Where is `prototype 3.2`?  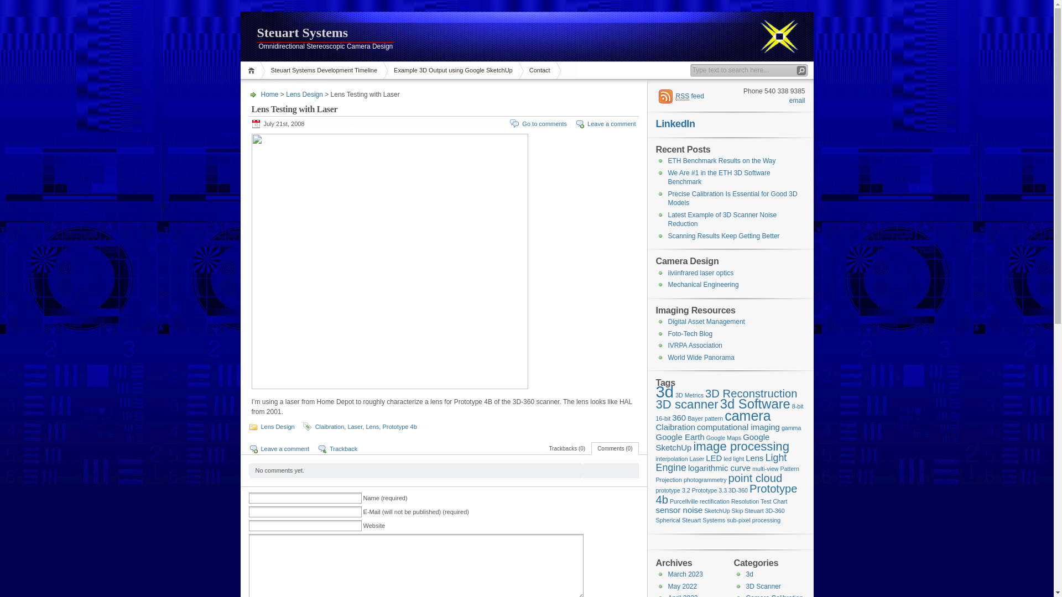
prototype 3.2 is located at coordinates (673, 490).